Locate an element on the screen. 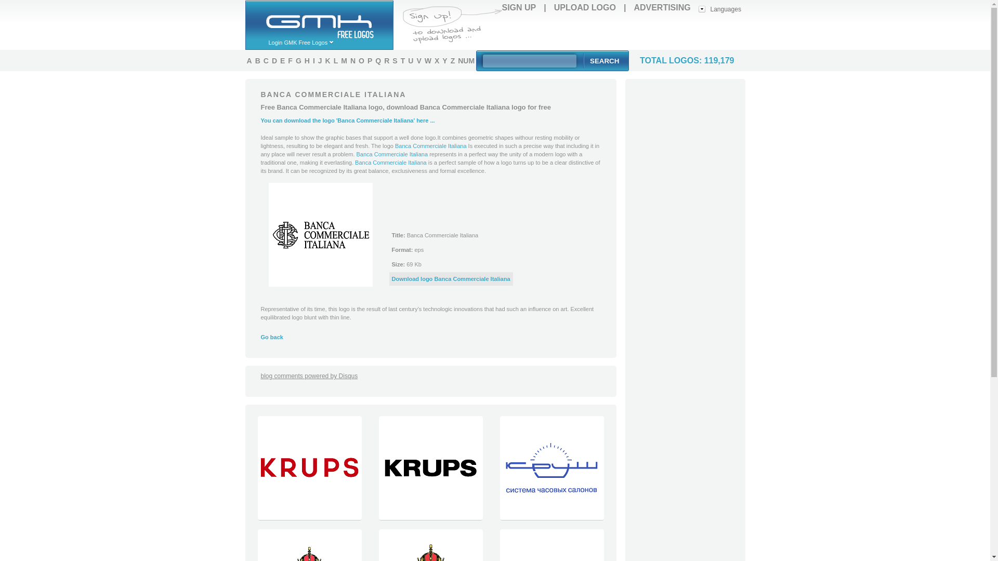 The width and height of the screenshot is (998, 561). Advertisement is located at coordinates (624, 32).